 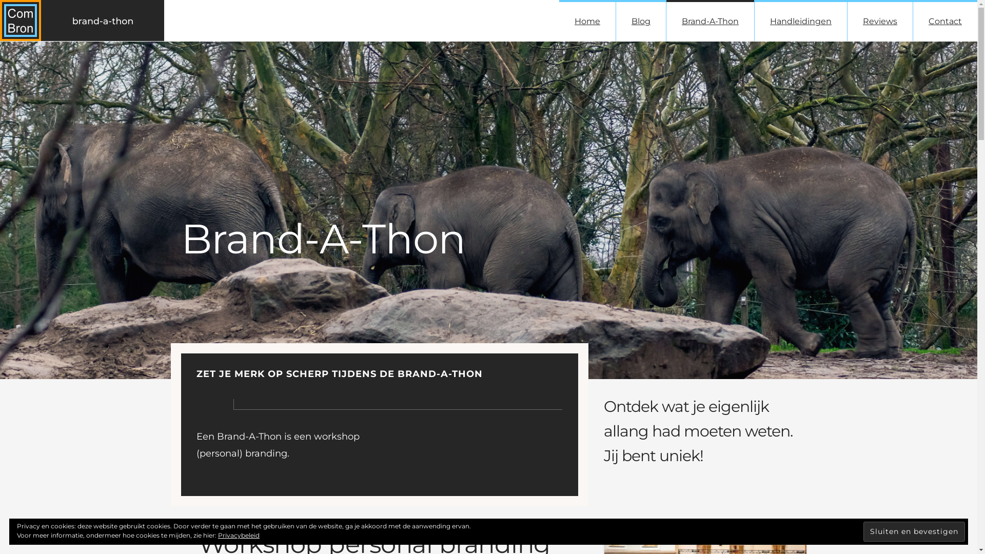 What do you see at coordinates (332, 524) in the screenshot?
I see `PRIVACYBELEID` at bounding box center [332, 524].